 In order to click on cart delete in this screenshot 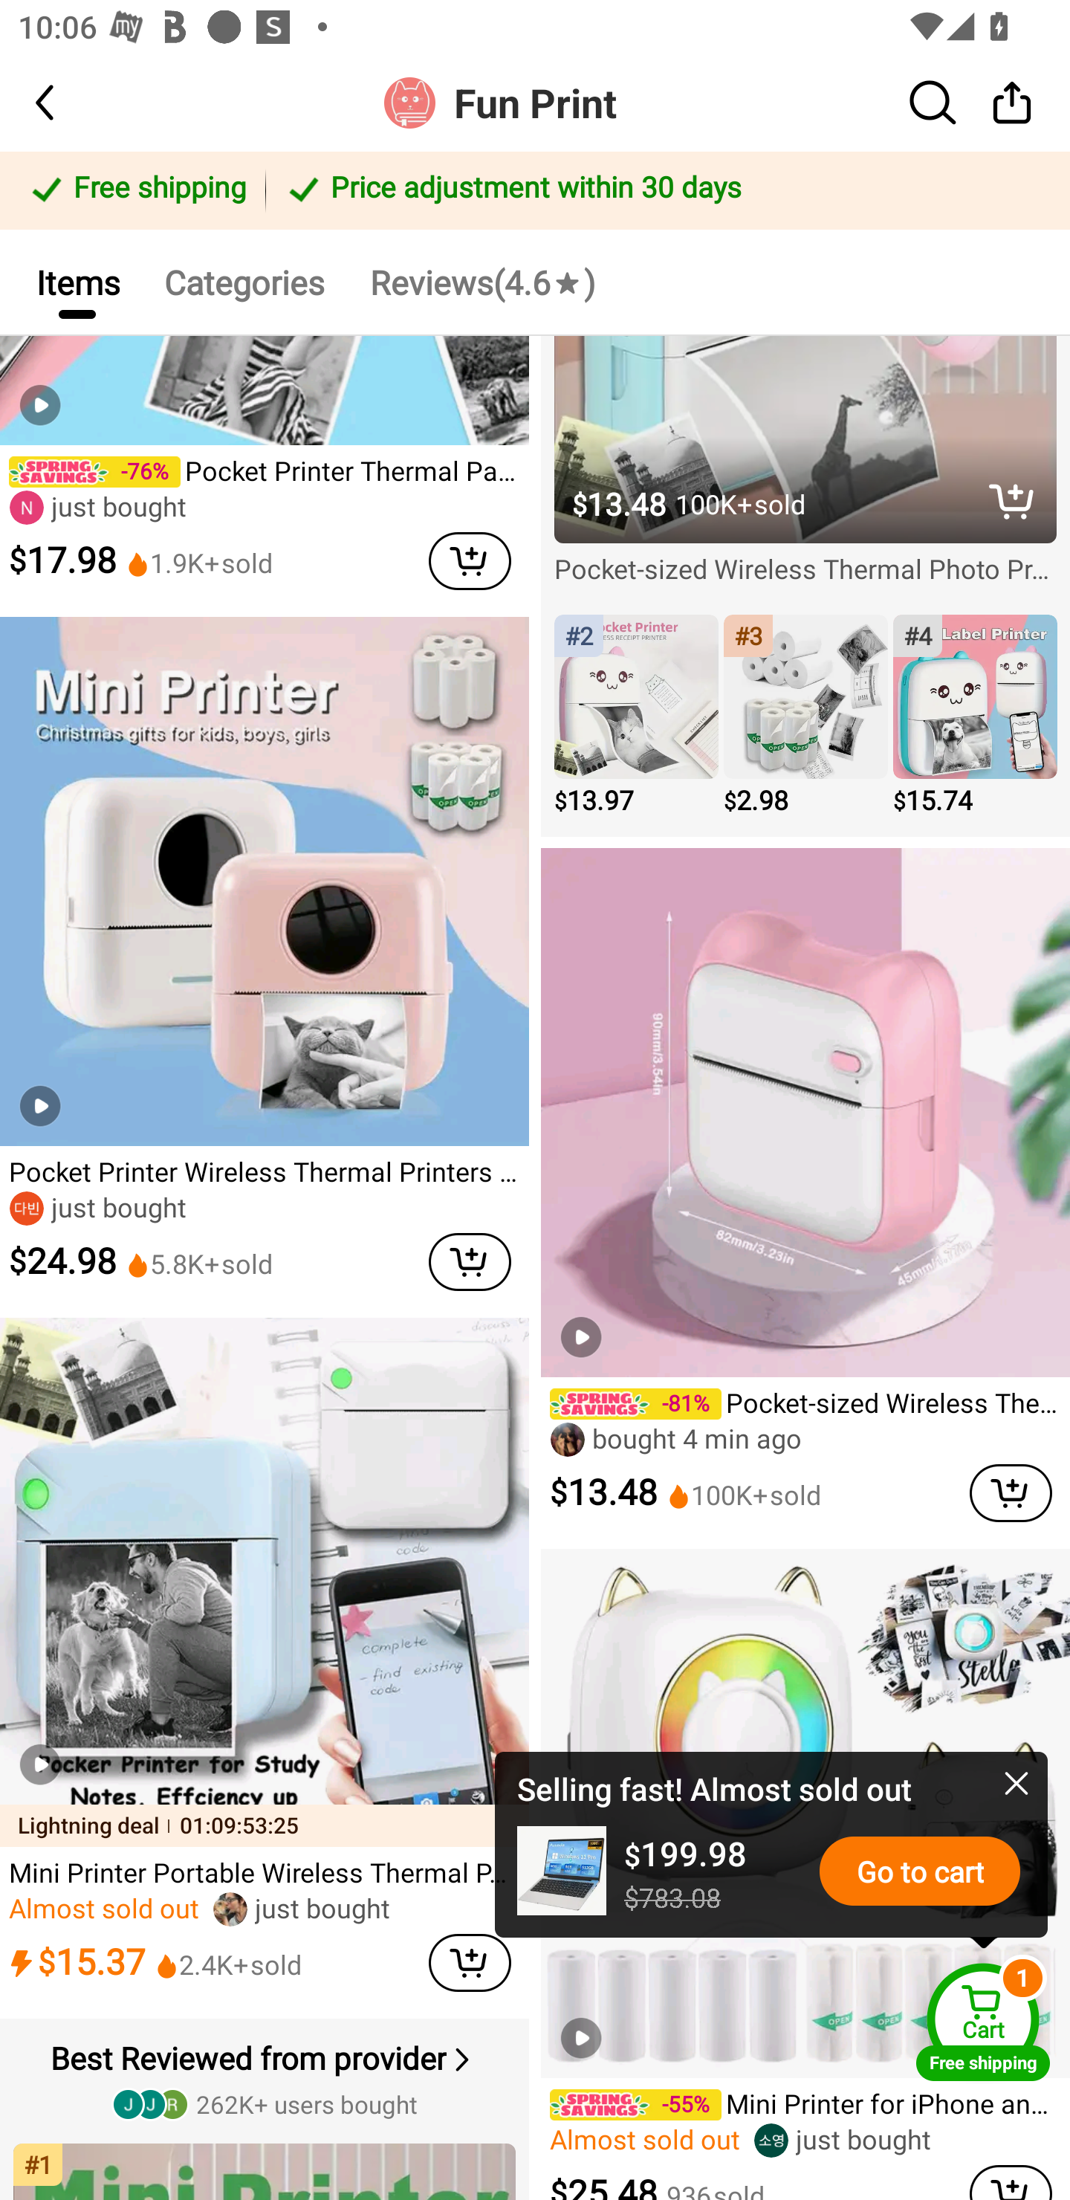, I will do `click(470, 1261)`.